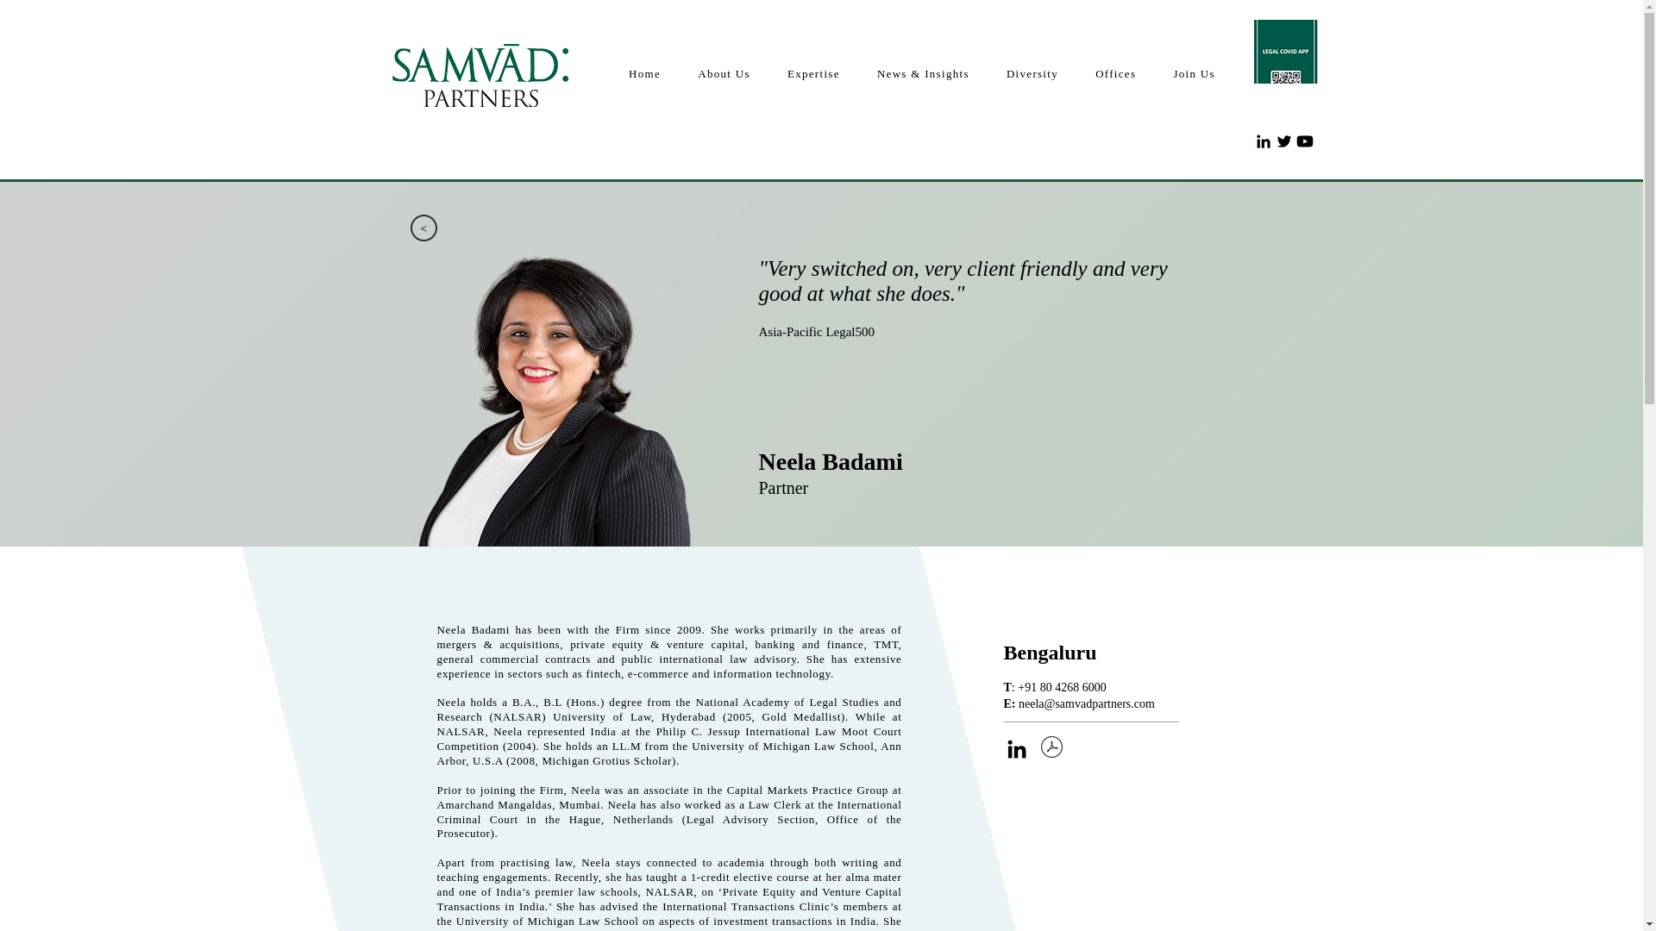 This screenshot has width=1656, height=931. I want to click on Site Search, so click(1137, 141).